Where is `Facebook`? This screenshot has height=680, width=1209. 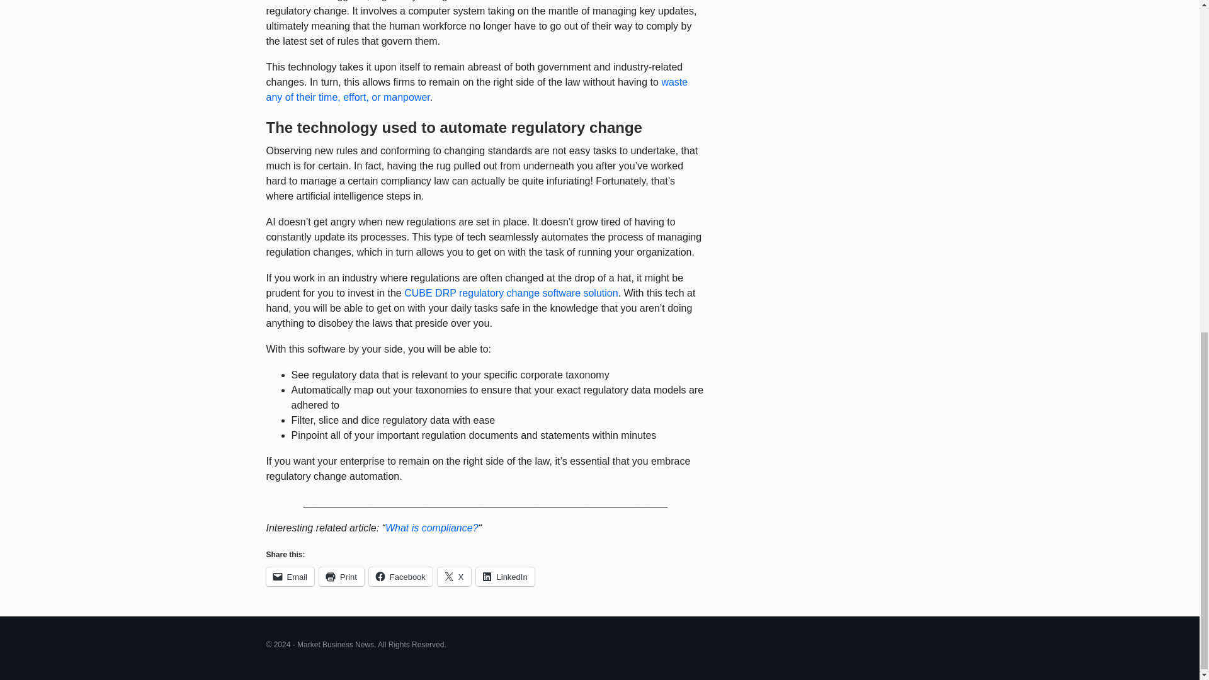
Facebook is located at coordinates (400, 576).